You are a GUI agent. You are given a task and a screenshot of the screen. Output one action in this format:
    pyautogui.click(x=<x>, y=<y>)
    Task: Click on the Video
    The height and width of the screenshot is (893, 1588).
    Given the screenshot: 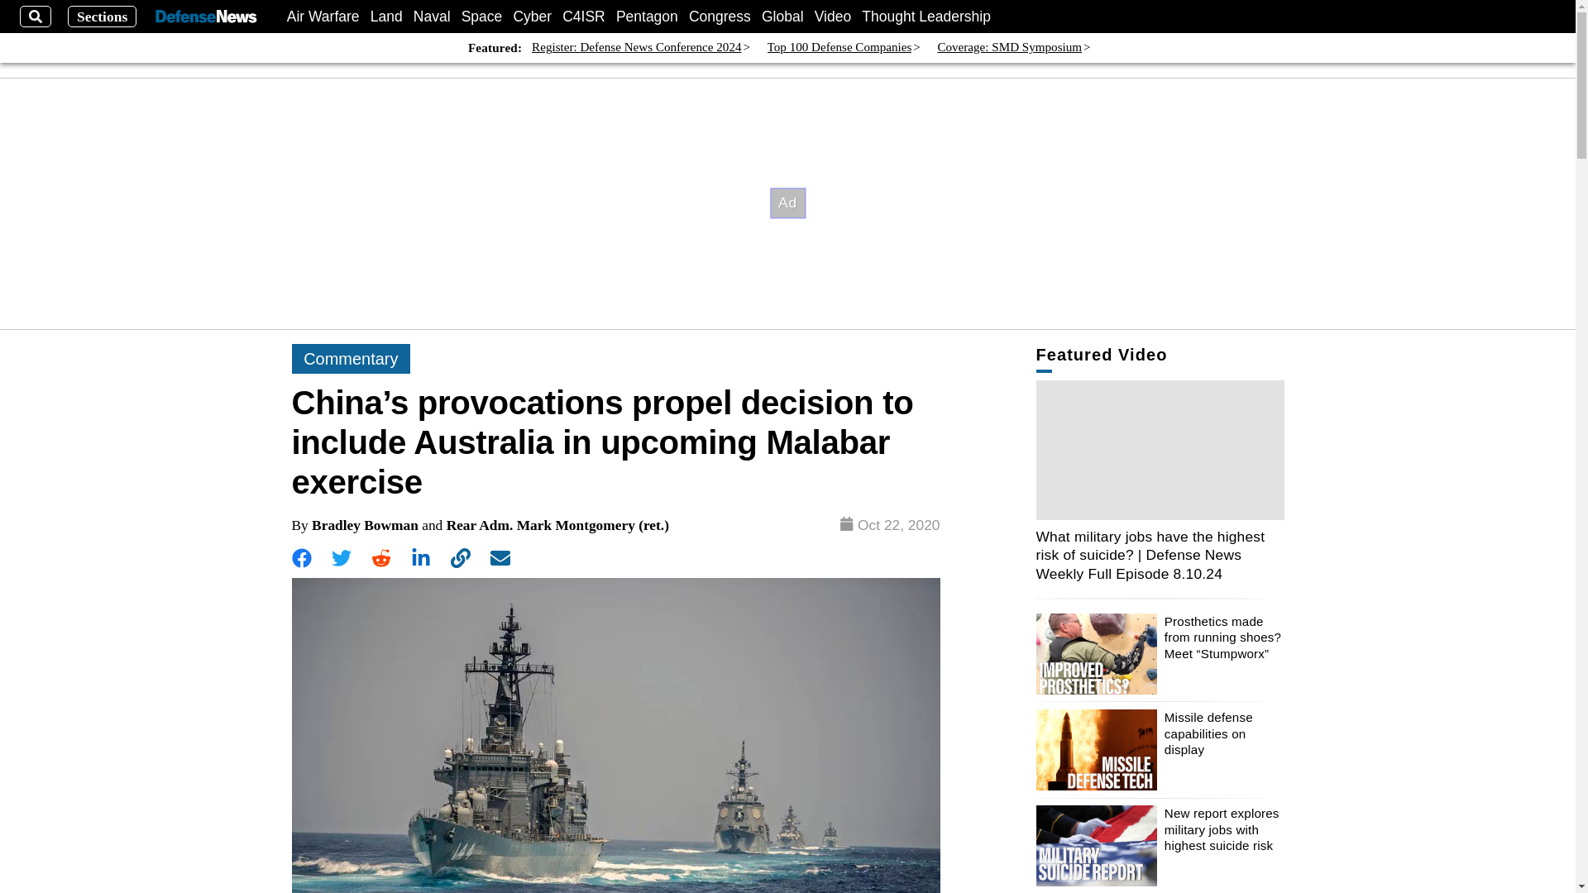 What is the action you would take?
    pyautogui.click(x=832, y=17)
    